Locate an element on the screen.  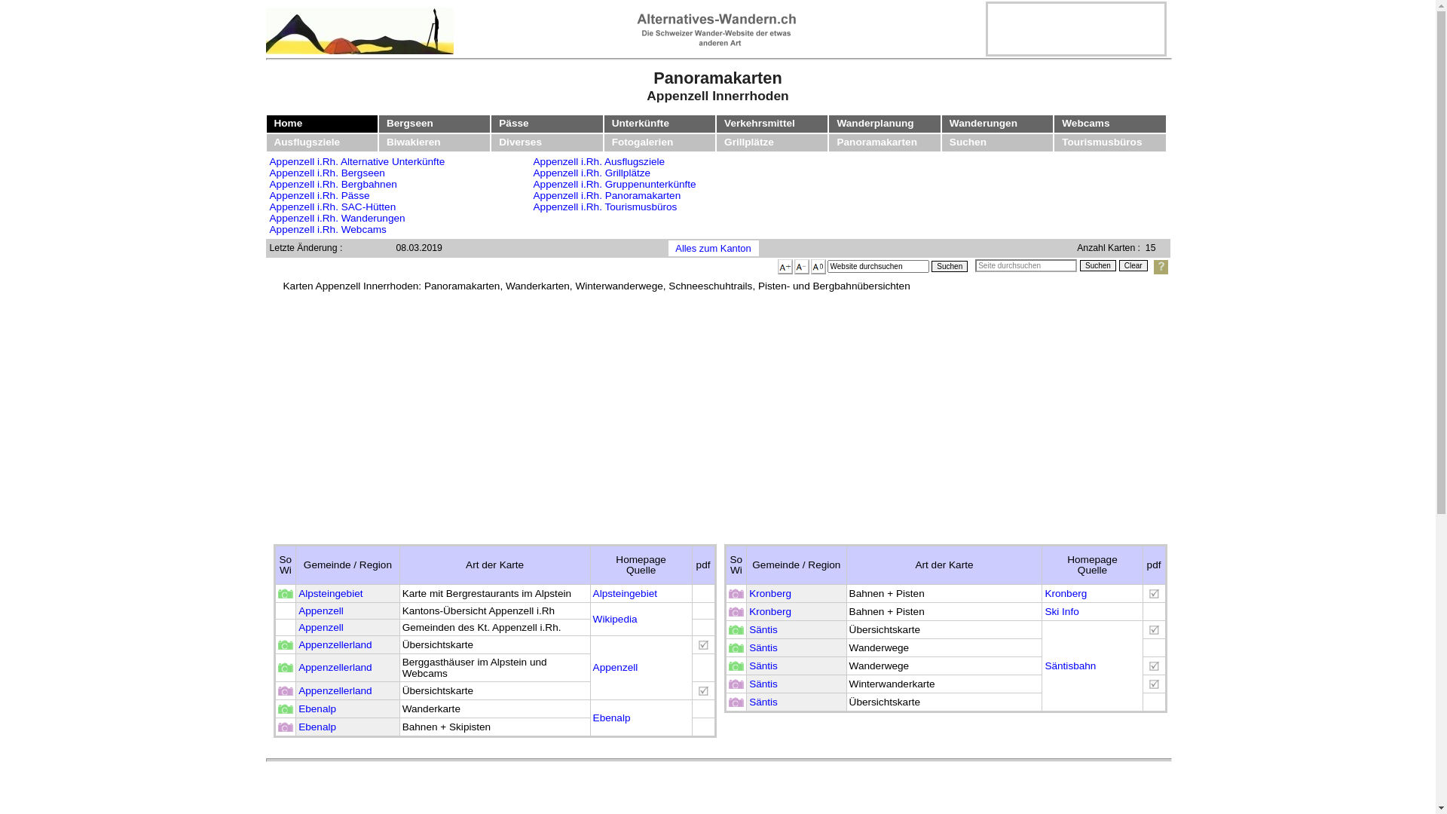
Appenzell i.Rh. Wanderungen is located at coordinates (338, 219).